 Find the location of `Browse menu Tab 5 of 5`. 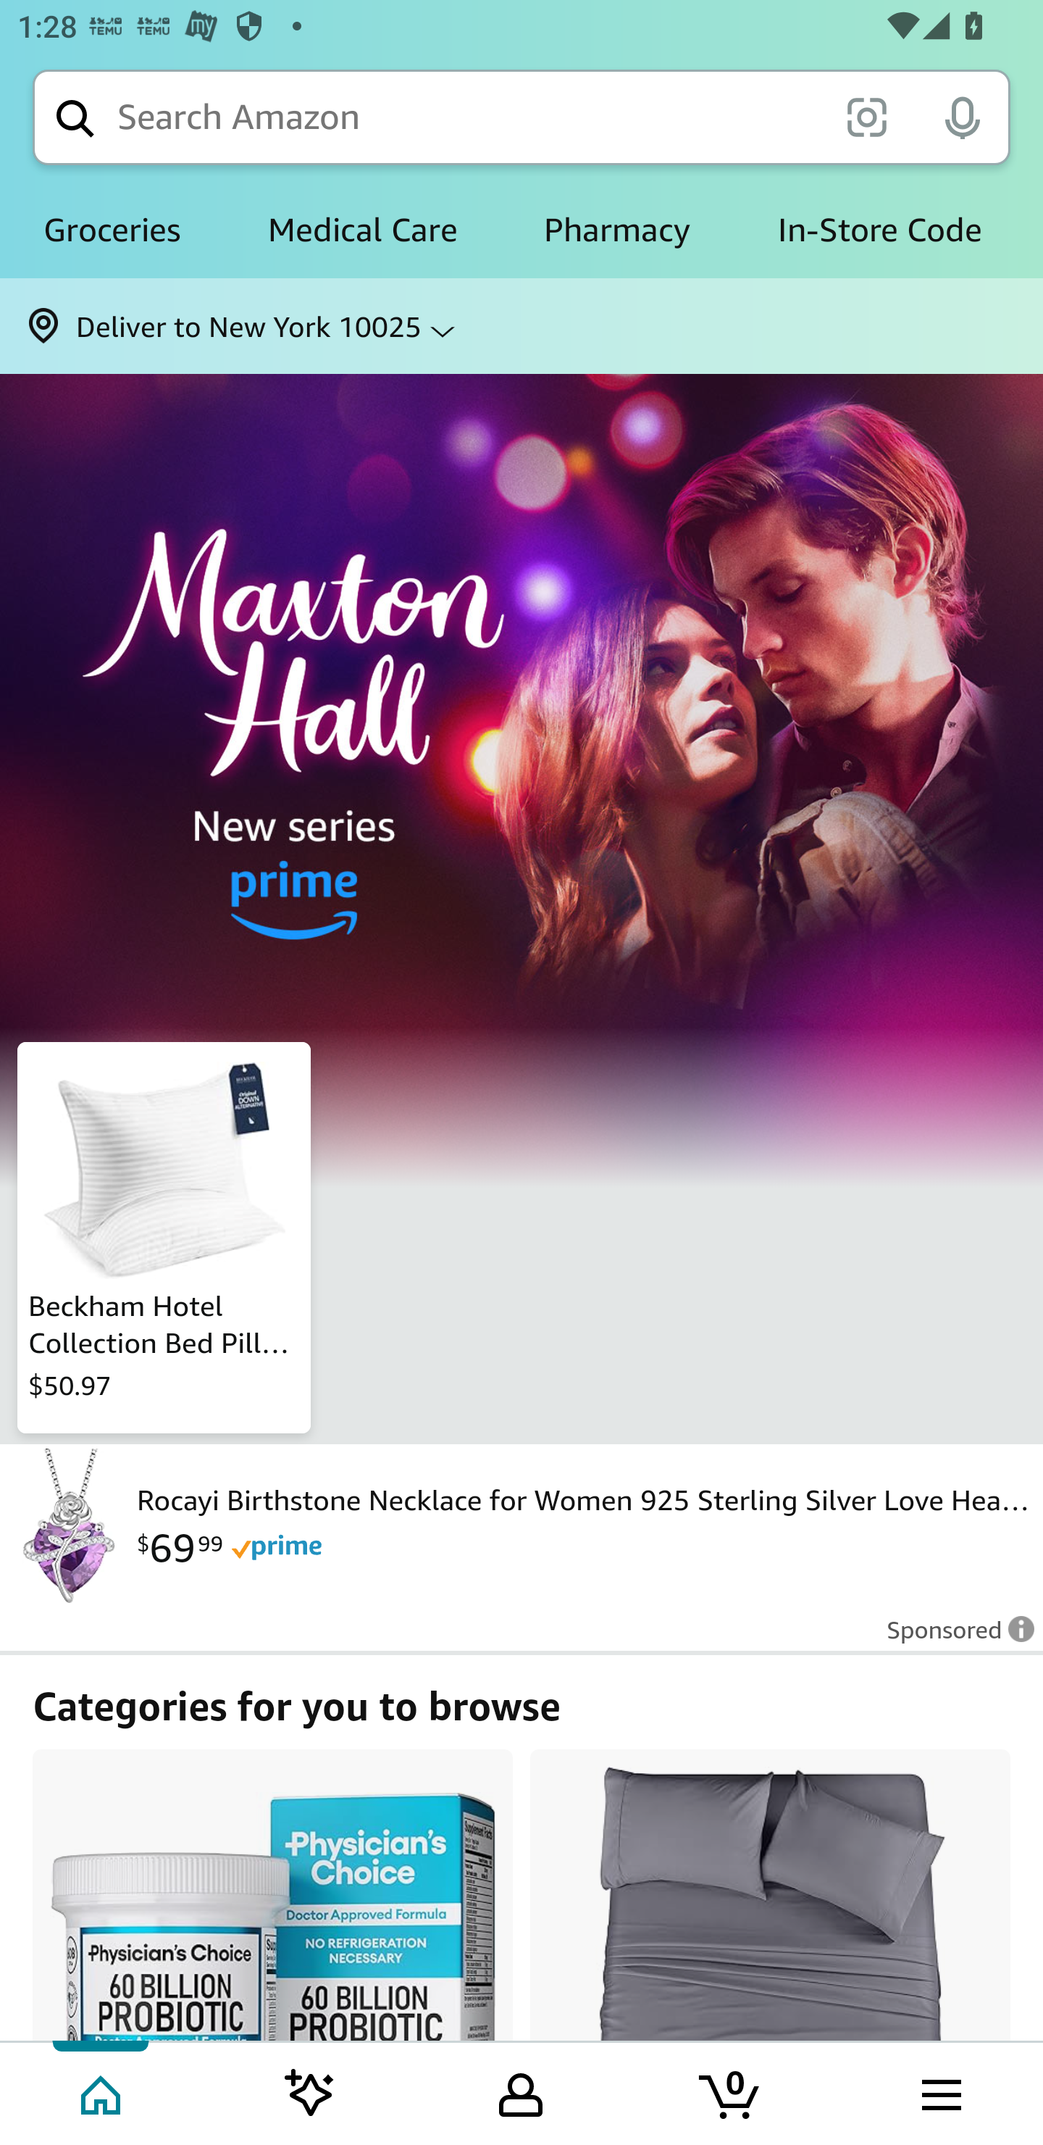

Browse menu Tab 5 of 5 is located at coordinates (939, 2092).